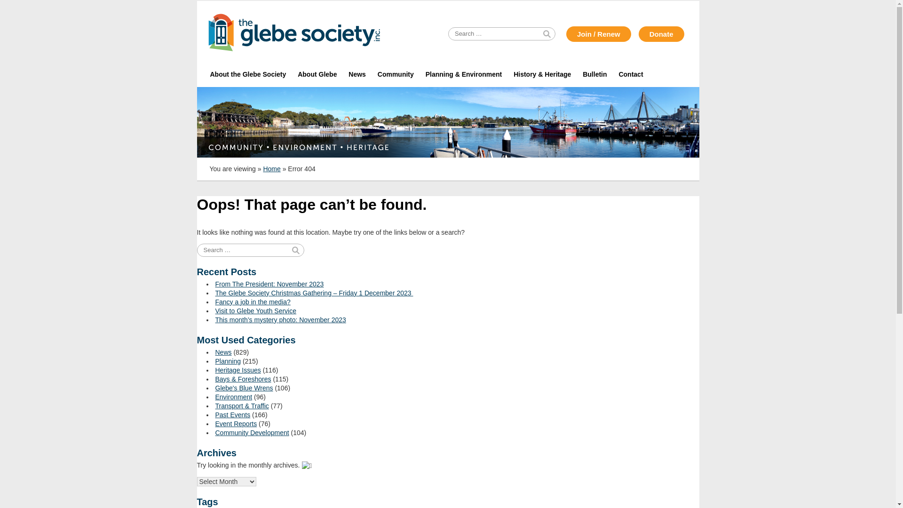 The width and height of the screenshot is (903, 508). I want to click on Visit to Glebe Youth Service, so click(256, 311).